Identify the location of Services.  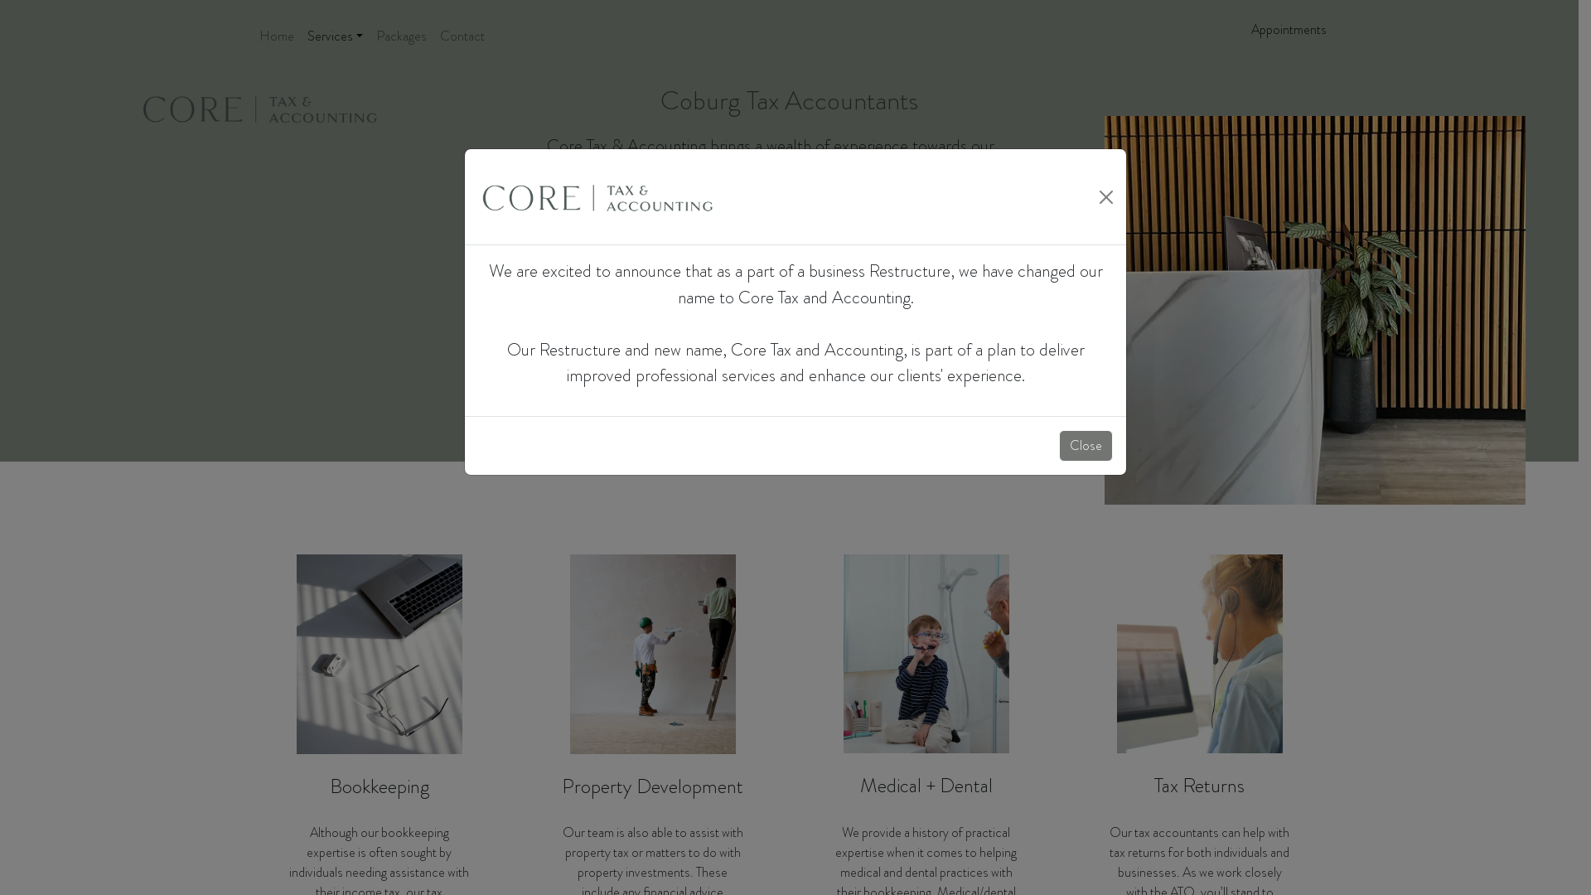
(335, 36).